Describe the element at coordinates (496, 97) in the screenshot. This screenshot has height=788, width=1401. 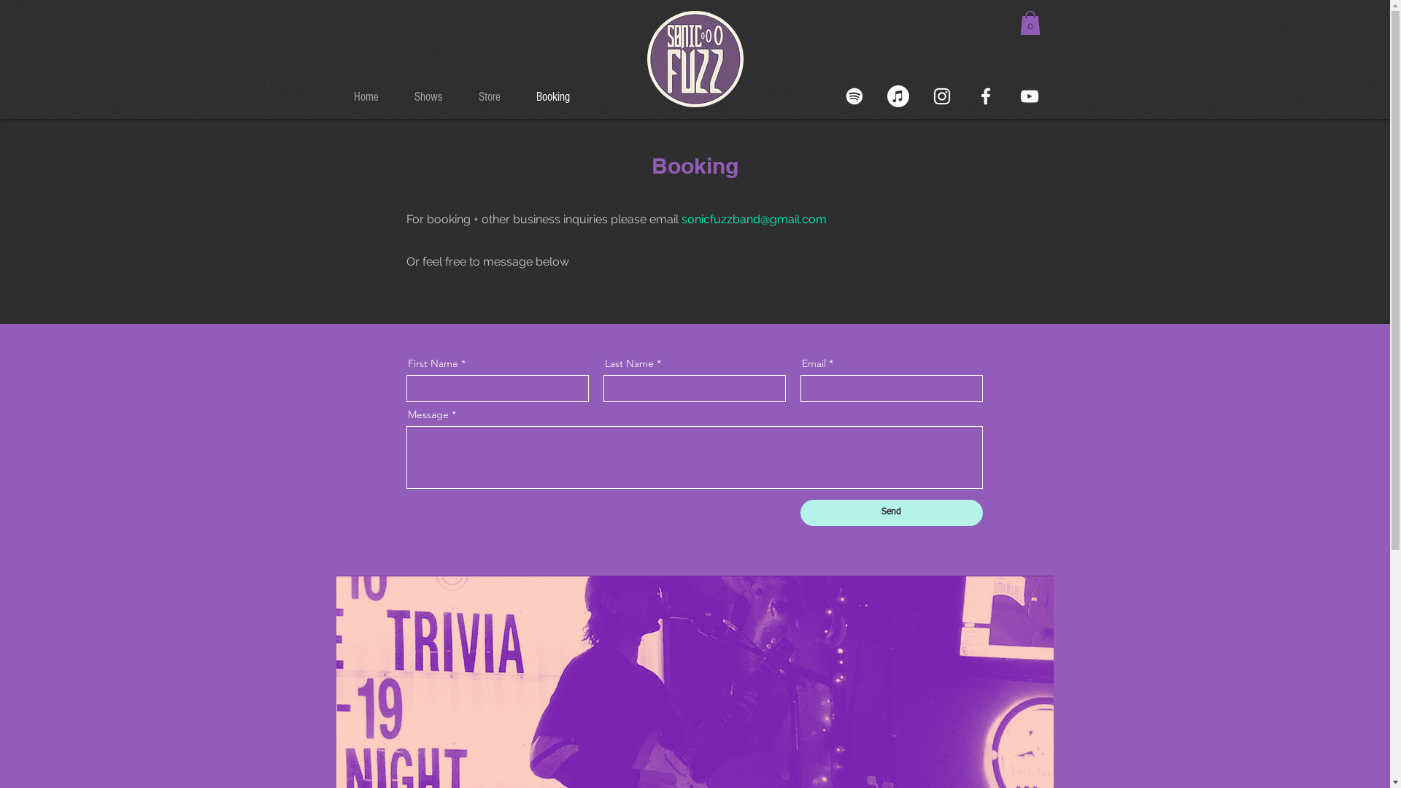
I see `Store` at that location.